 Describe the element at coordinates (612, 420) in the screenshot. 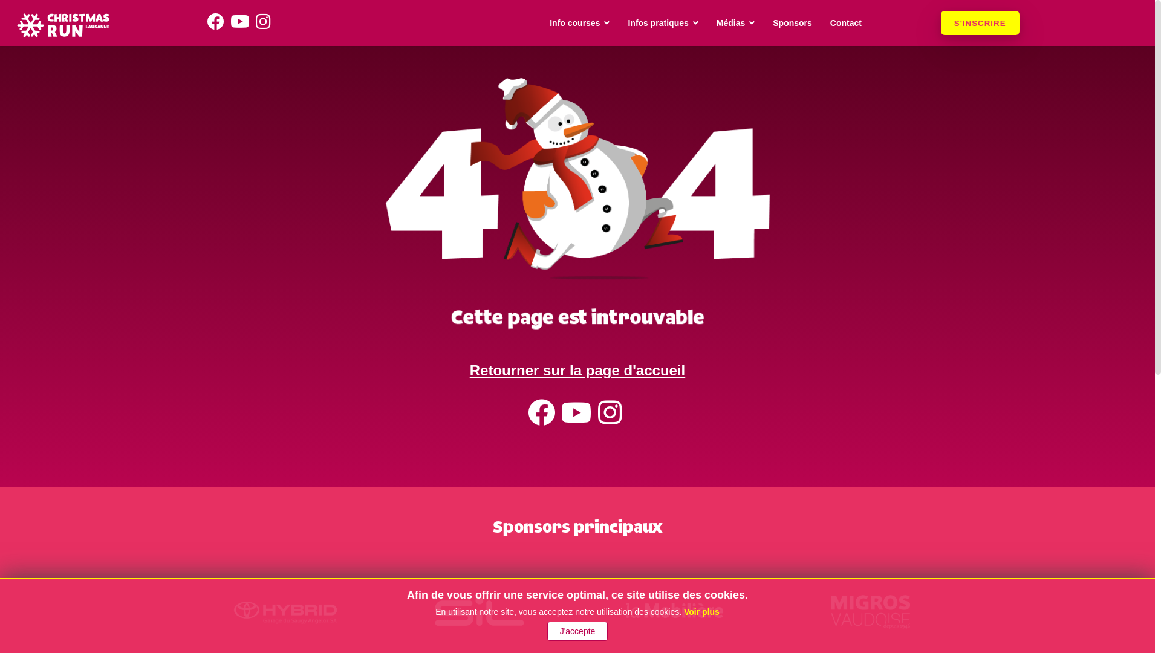

I see `instagram` at that location.